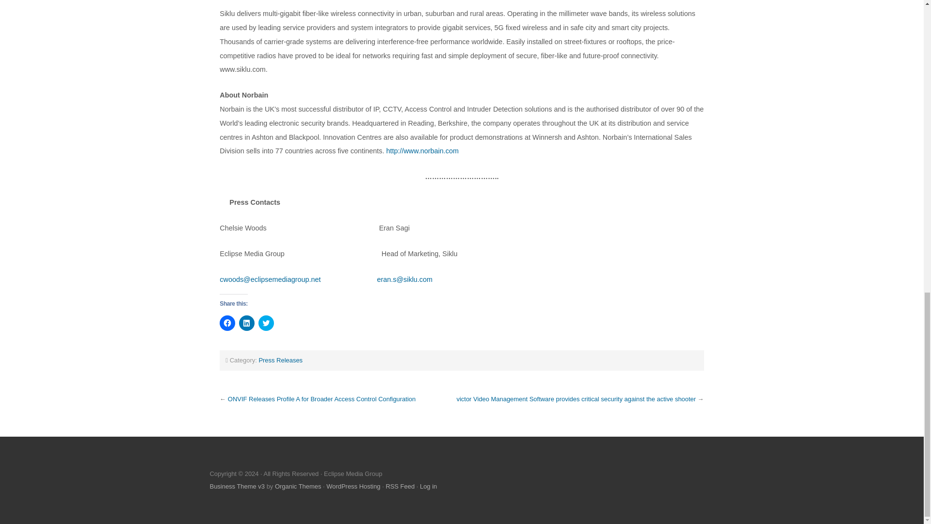 This screenshot has height=524, width=931. Describe the element at coordinates (266, 323) in the screenshot. I see `Click to share on Twitter` at that location.